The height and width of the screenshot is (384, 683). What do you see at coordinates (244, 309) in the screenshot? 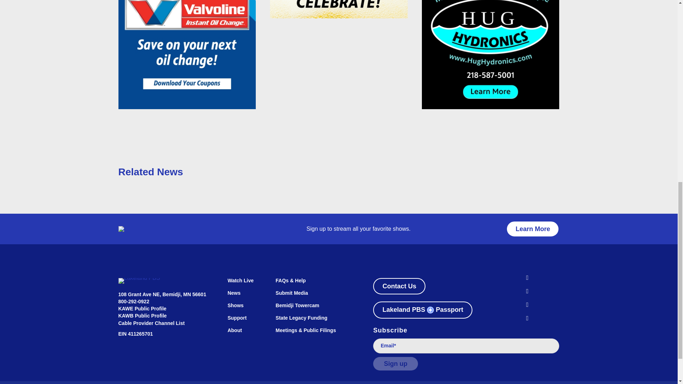
I see `Shows` at bounding box center [244, 309].